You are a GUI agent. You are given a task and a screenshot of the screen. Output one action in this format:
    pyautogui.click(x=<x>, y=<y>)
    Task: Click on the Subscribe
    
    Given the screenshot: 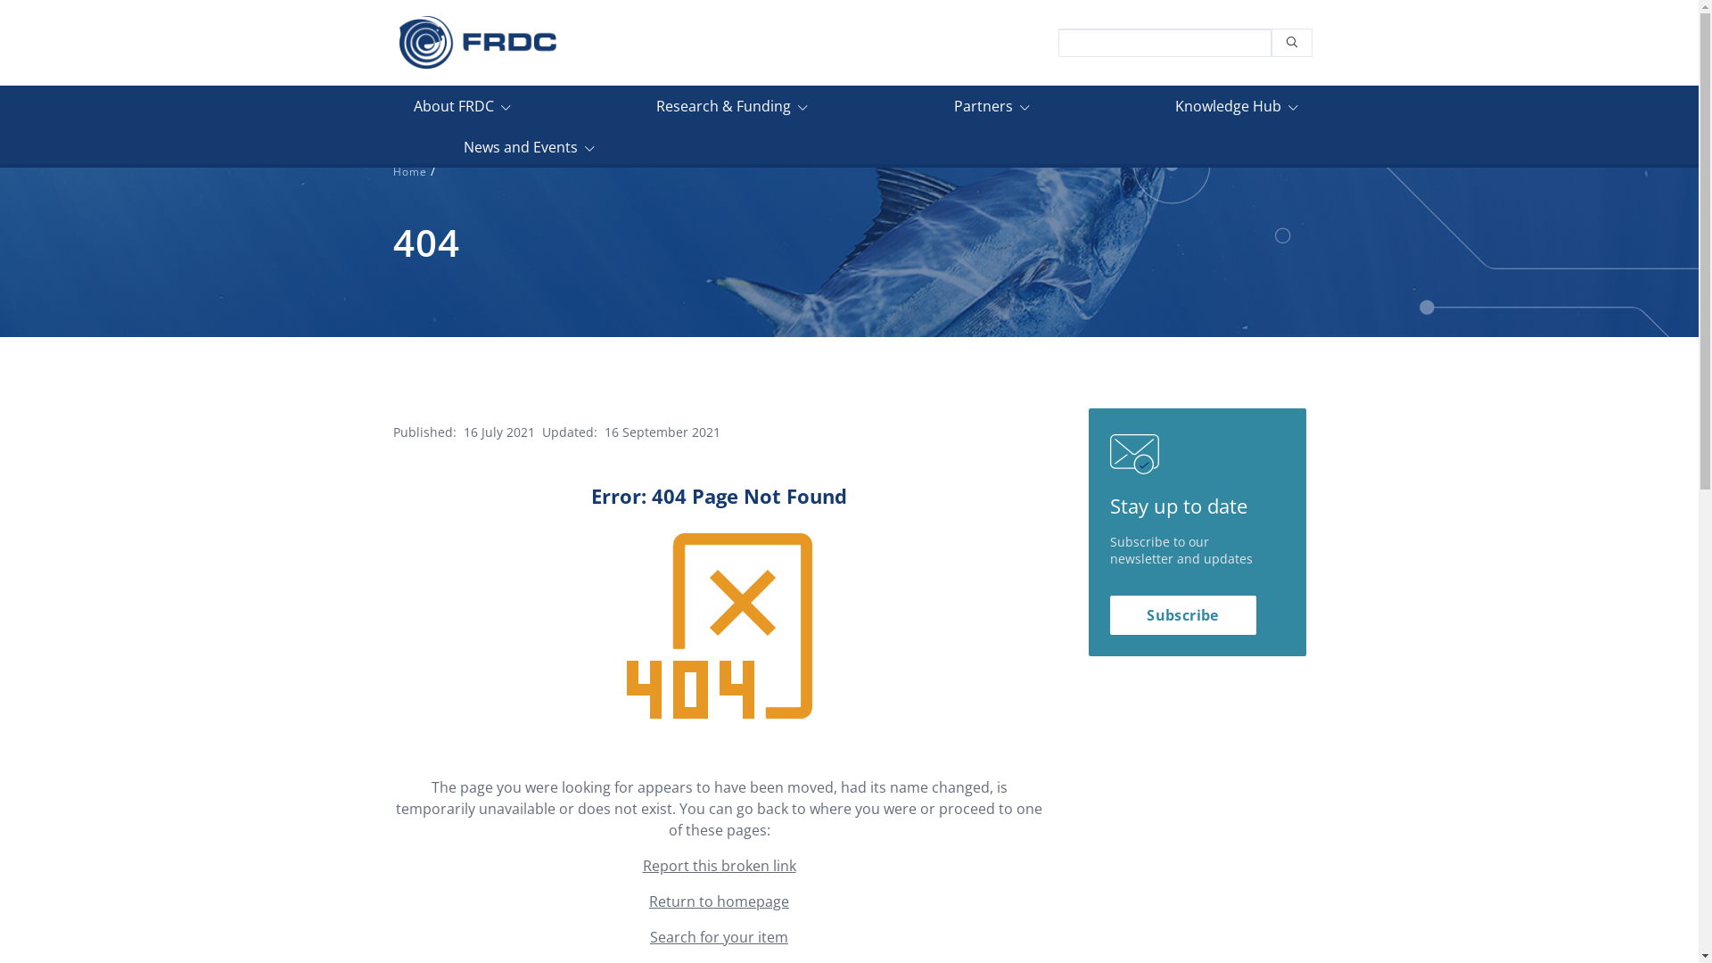 What is the action you would take?
    pyautogui.click(x=1182, y=615)
    